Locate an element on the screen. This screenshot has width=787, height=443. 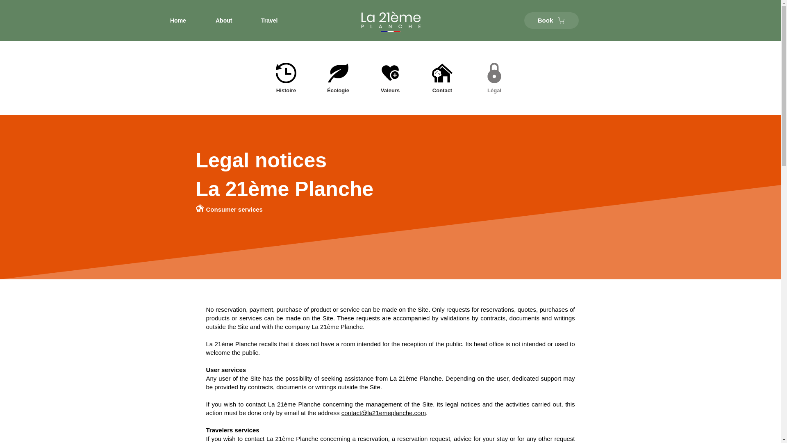
Go to homepage is located at coordinates (390, 20).